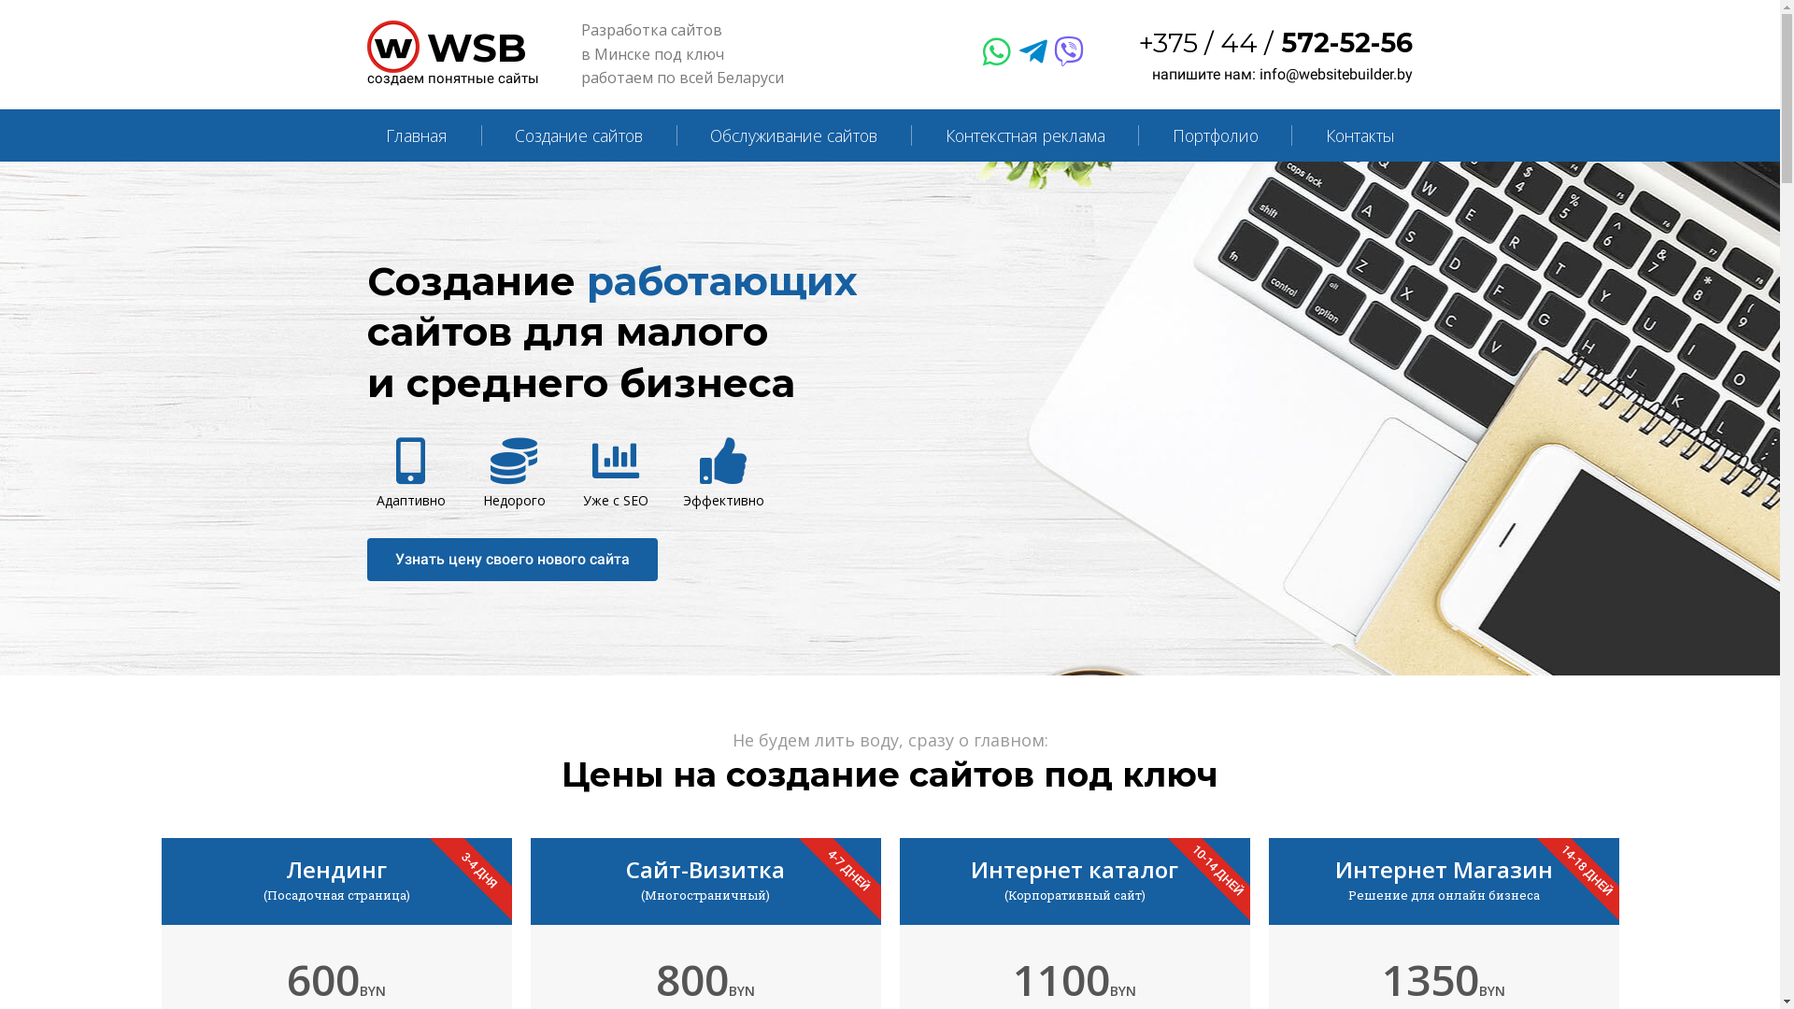 This screenshot has width=1794, height=1009. What do you see at coordinates (1276, 43) in the screenshot?
I see `+375 / 44 / 572-52-56` at bounding box center [1276, 43].